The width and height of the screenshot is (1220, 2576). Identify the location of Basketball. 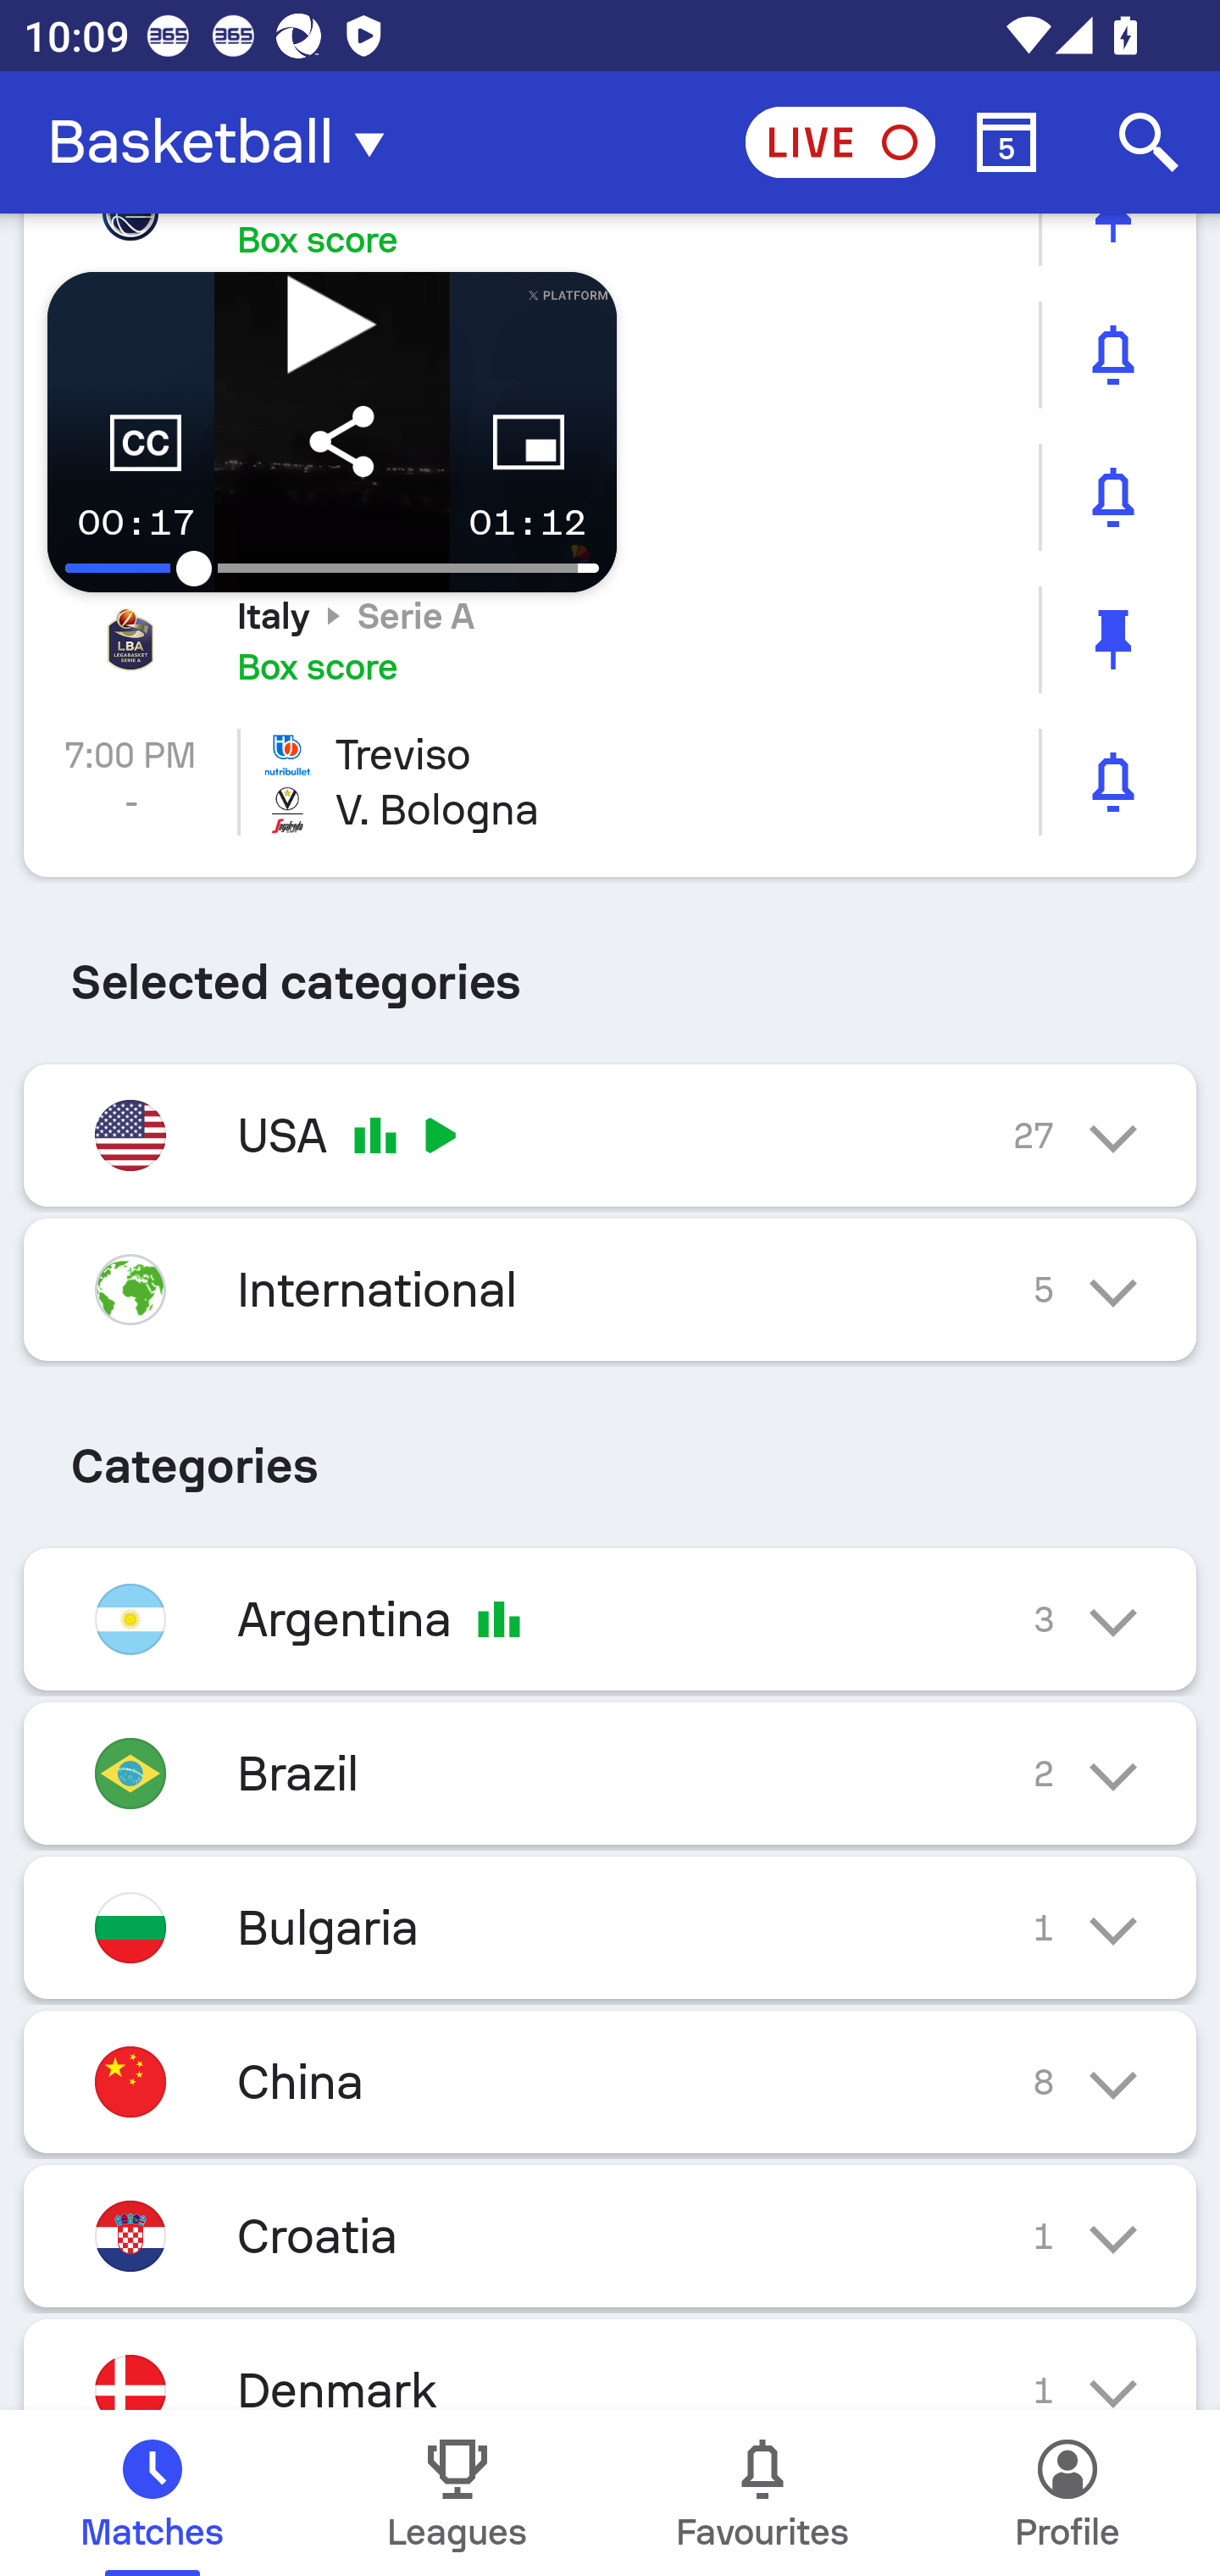
(225, 142).